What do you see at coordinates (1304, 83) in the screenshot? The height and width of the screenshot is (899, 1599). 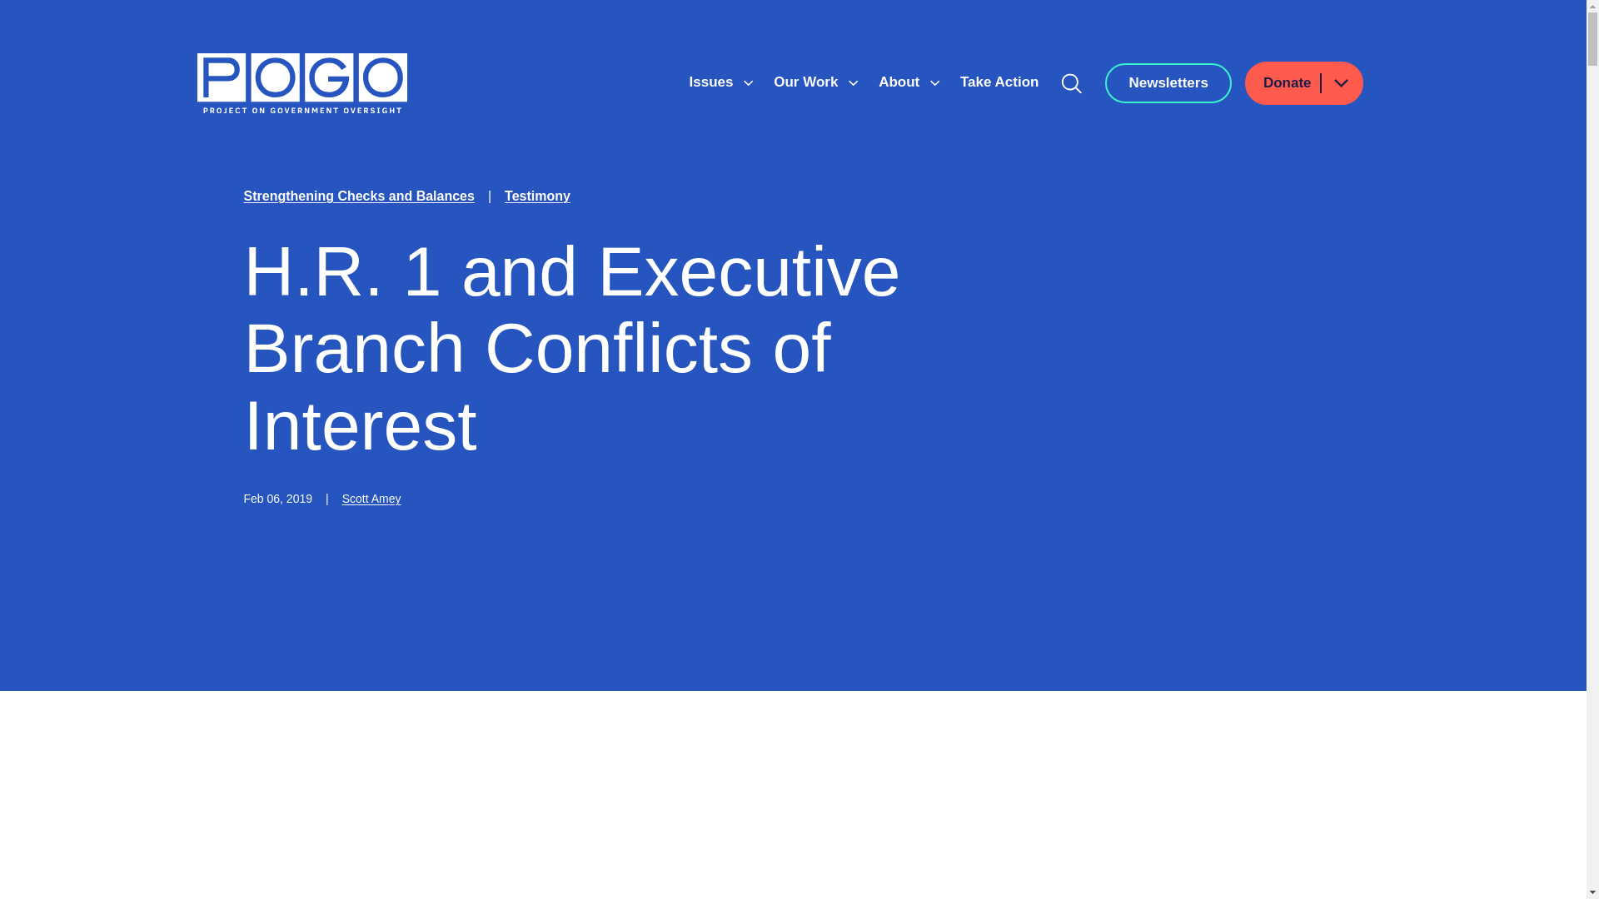 I see `Donate` at bounding box center [1304, 83].